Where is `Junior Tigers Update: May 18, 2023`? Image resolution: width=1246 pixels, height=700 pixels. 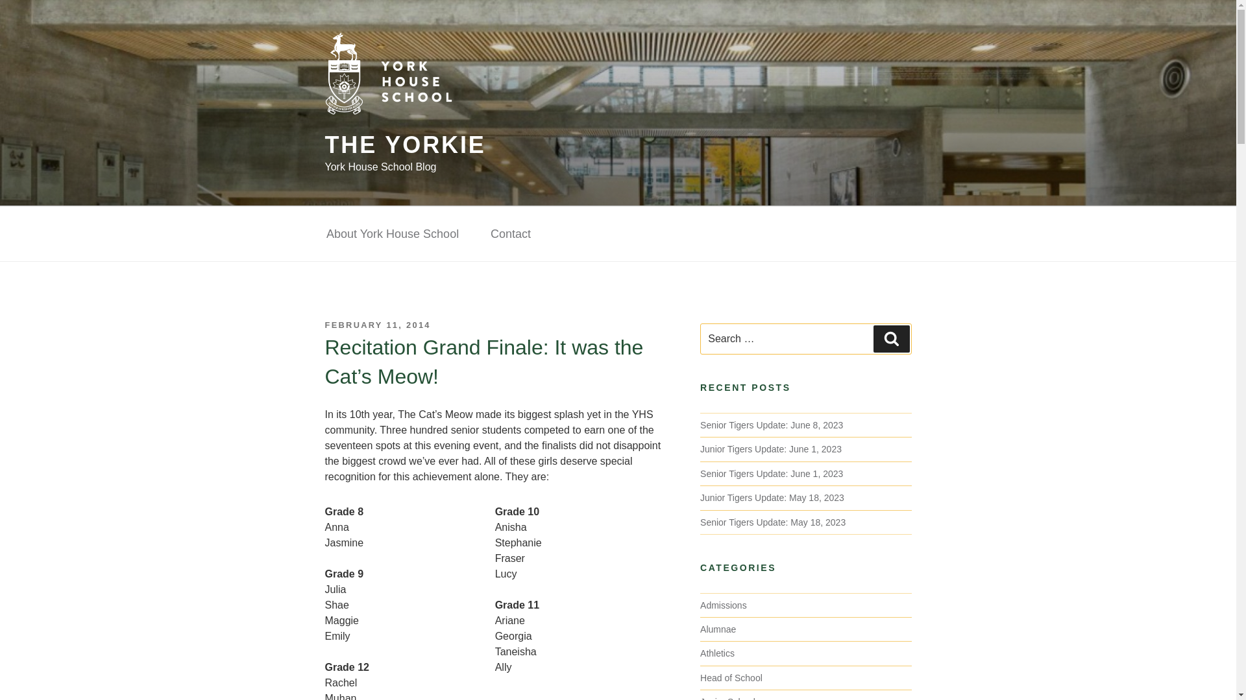
Junior Tigers Update: May 18, 2023 is located at coordinates (772, 498).